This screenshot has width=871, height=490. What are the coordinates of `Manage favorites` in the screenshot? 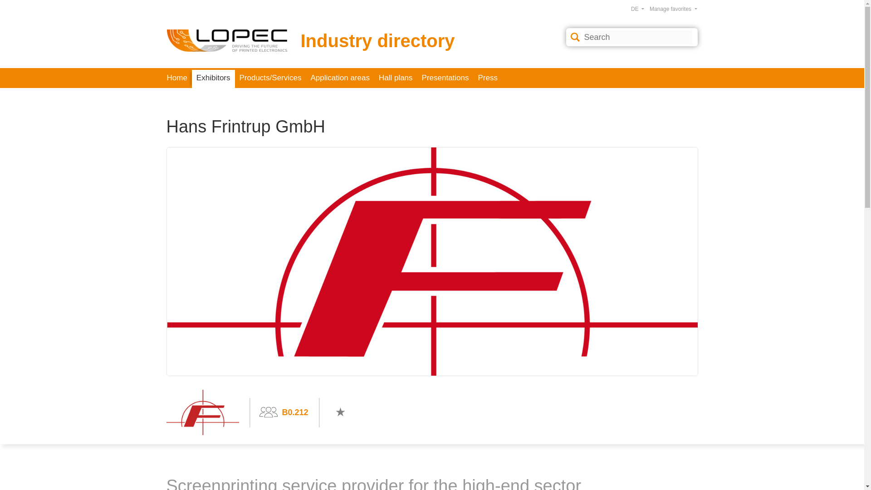 It's located at (673, 9).